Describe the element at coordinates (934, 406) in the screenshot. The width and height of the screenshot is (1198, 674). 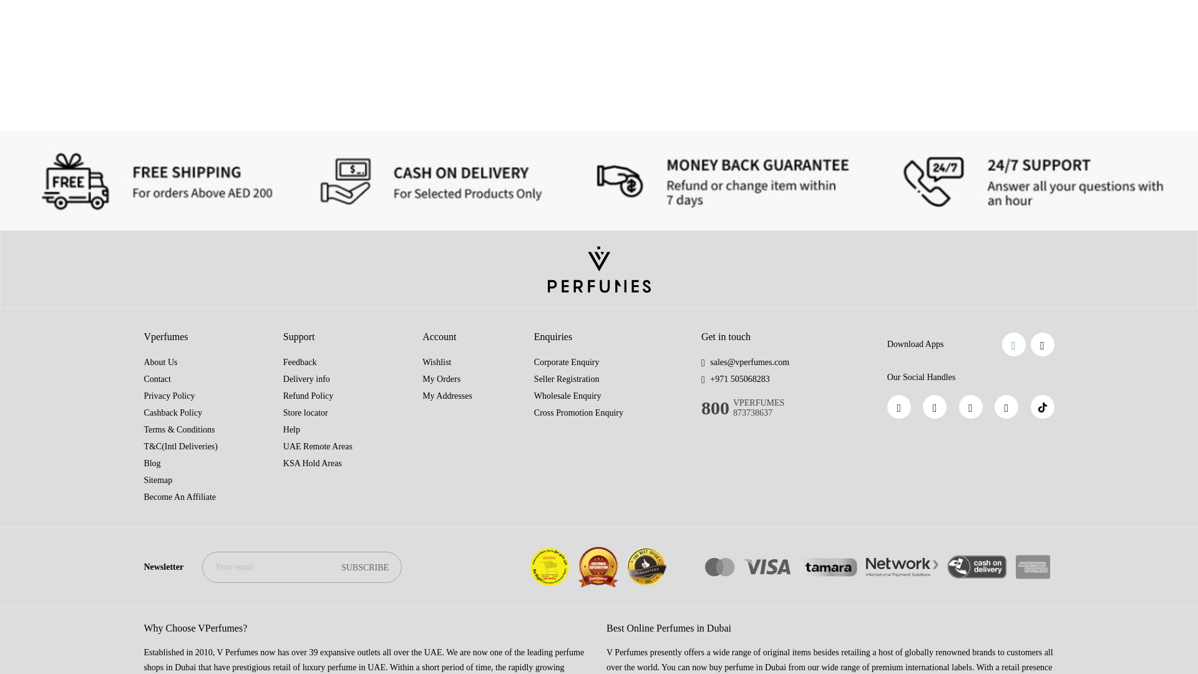
I see `Folow us on Whatsapp` at that location.